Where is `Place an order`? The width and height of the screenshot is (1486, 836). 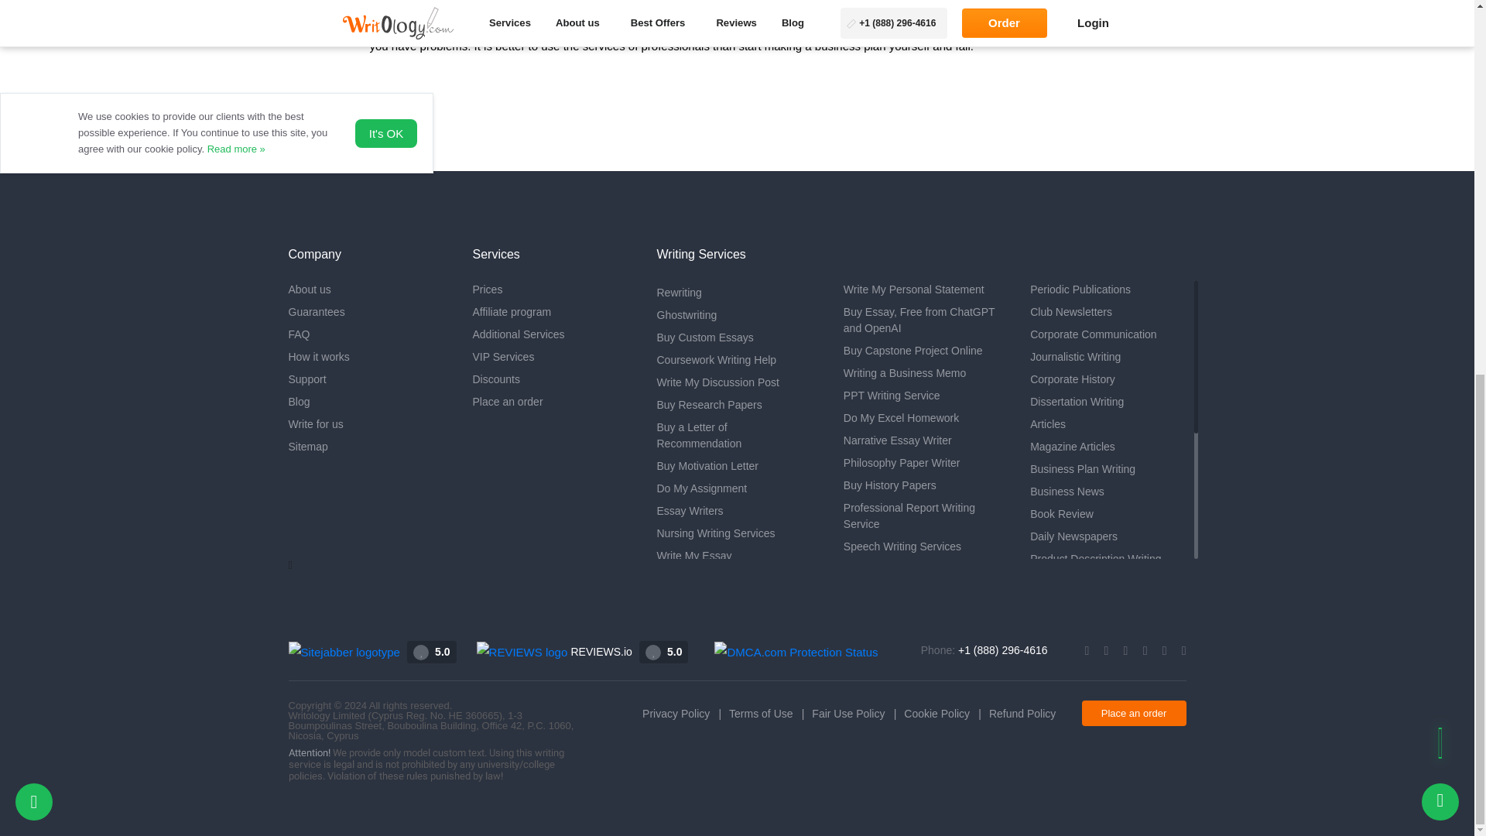 Place an order is located at coordinates (553, 402).